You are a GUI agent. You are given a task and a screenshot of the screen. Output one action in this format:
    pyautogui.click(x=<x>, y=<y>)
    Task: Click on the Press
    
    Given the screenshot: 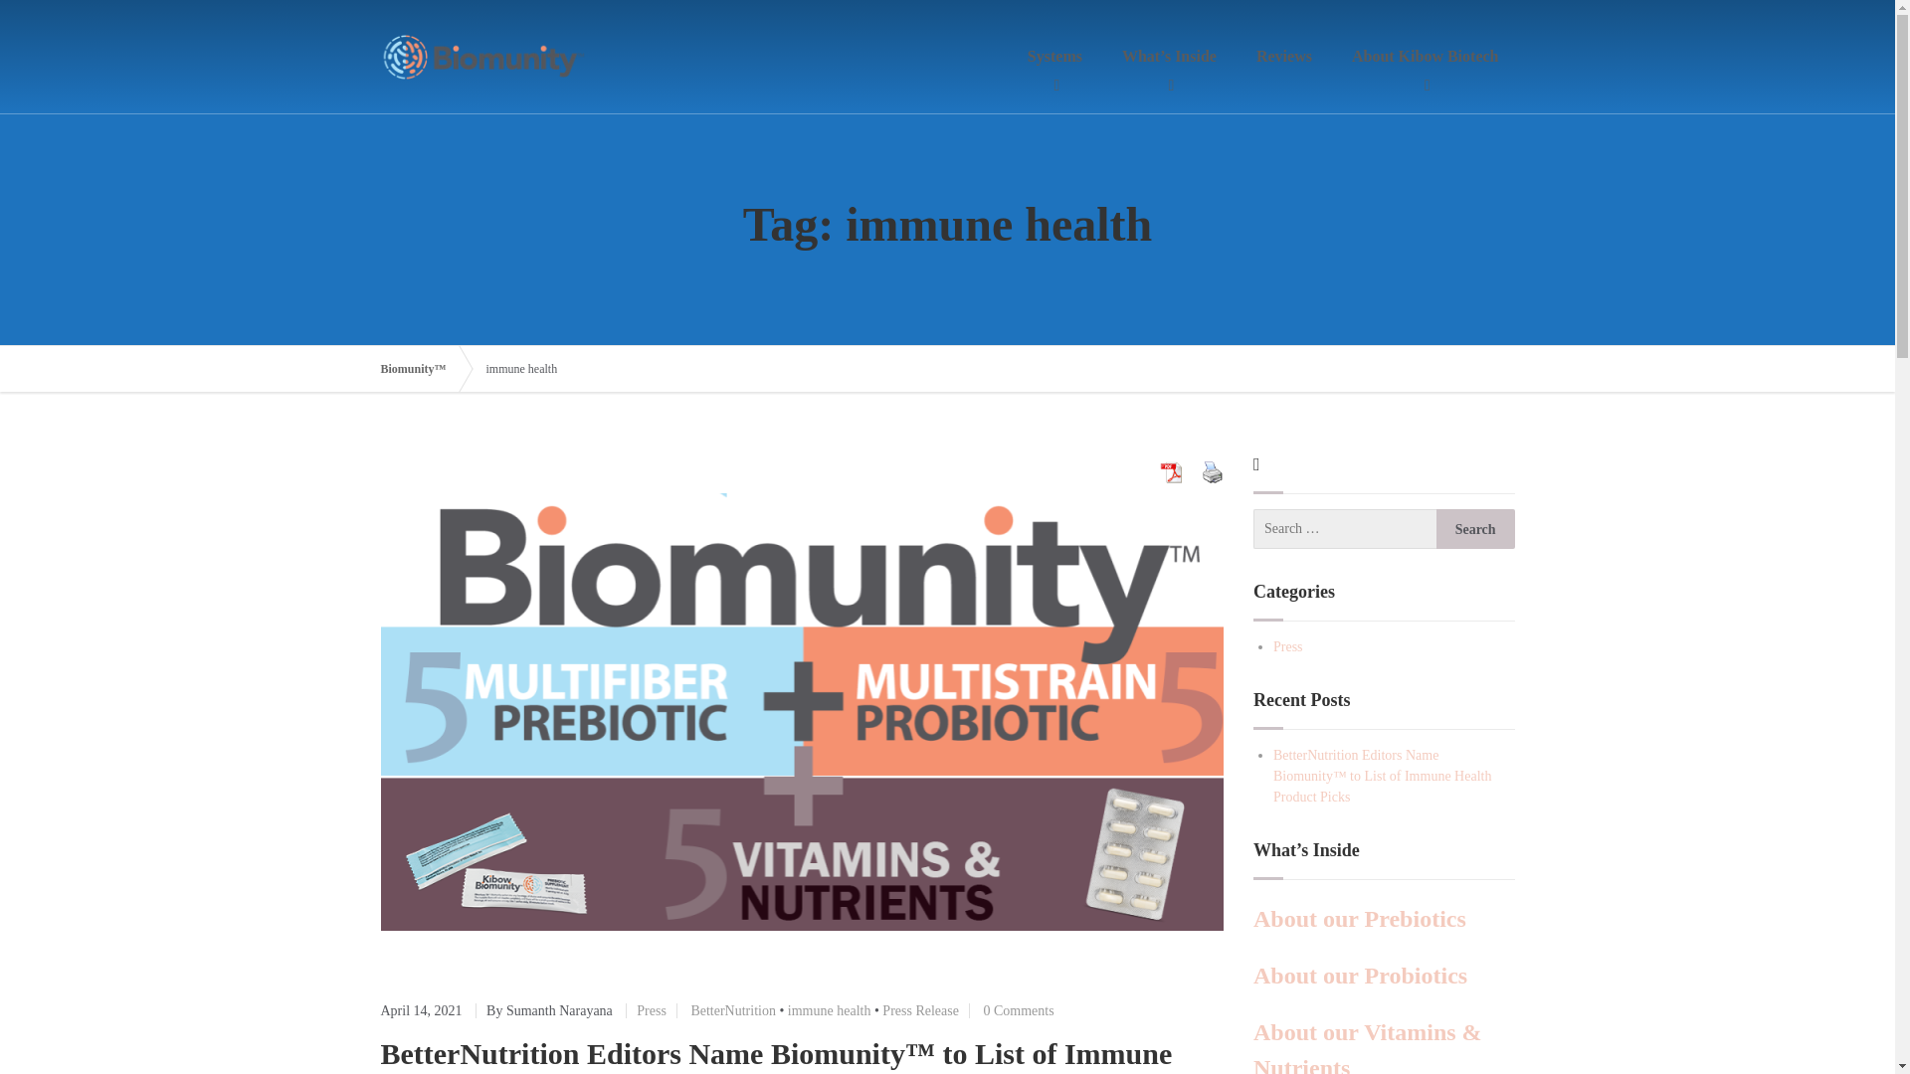 What is the action you would take?
    pyautogui.click(x=1287, y=646)
    